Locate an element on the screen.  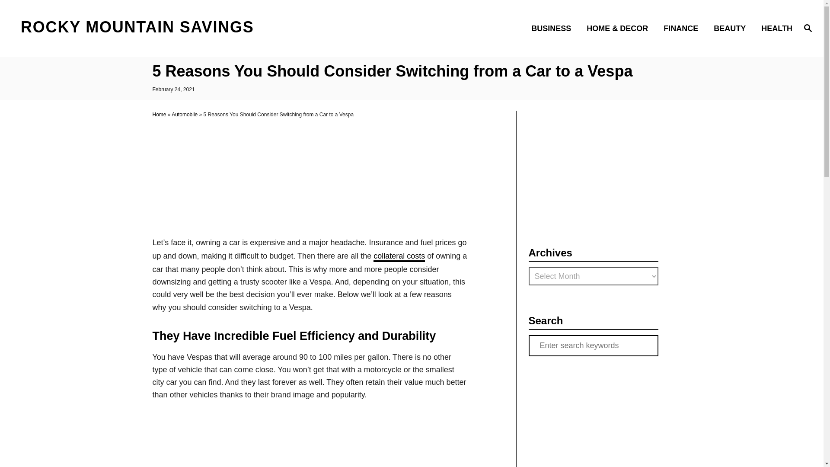
BUSINESS is located at coordinates (554, 28).